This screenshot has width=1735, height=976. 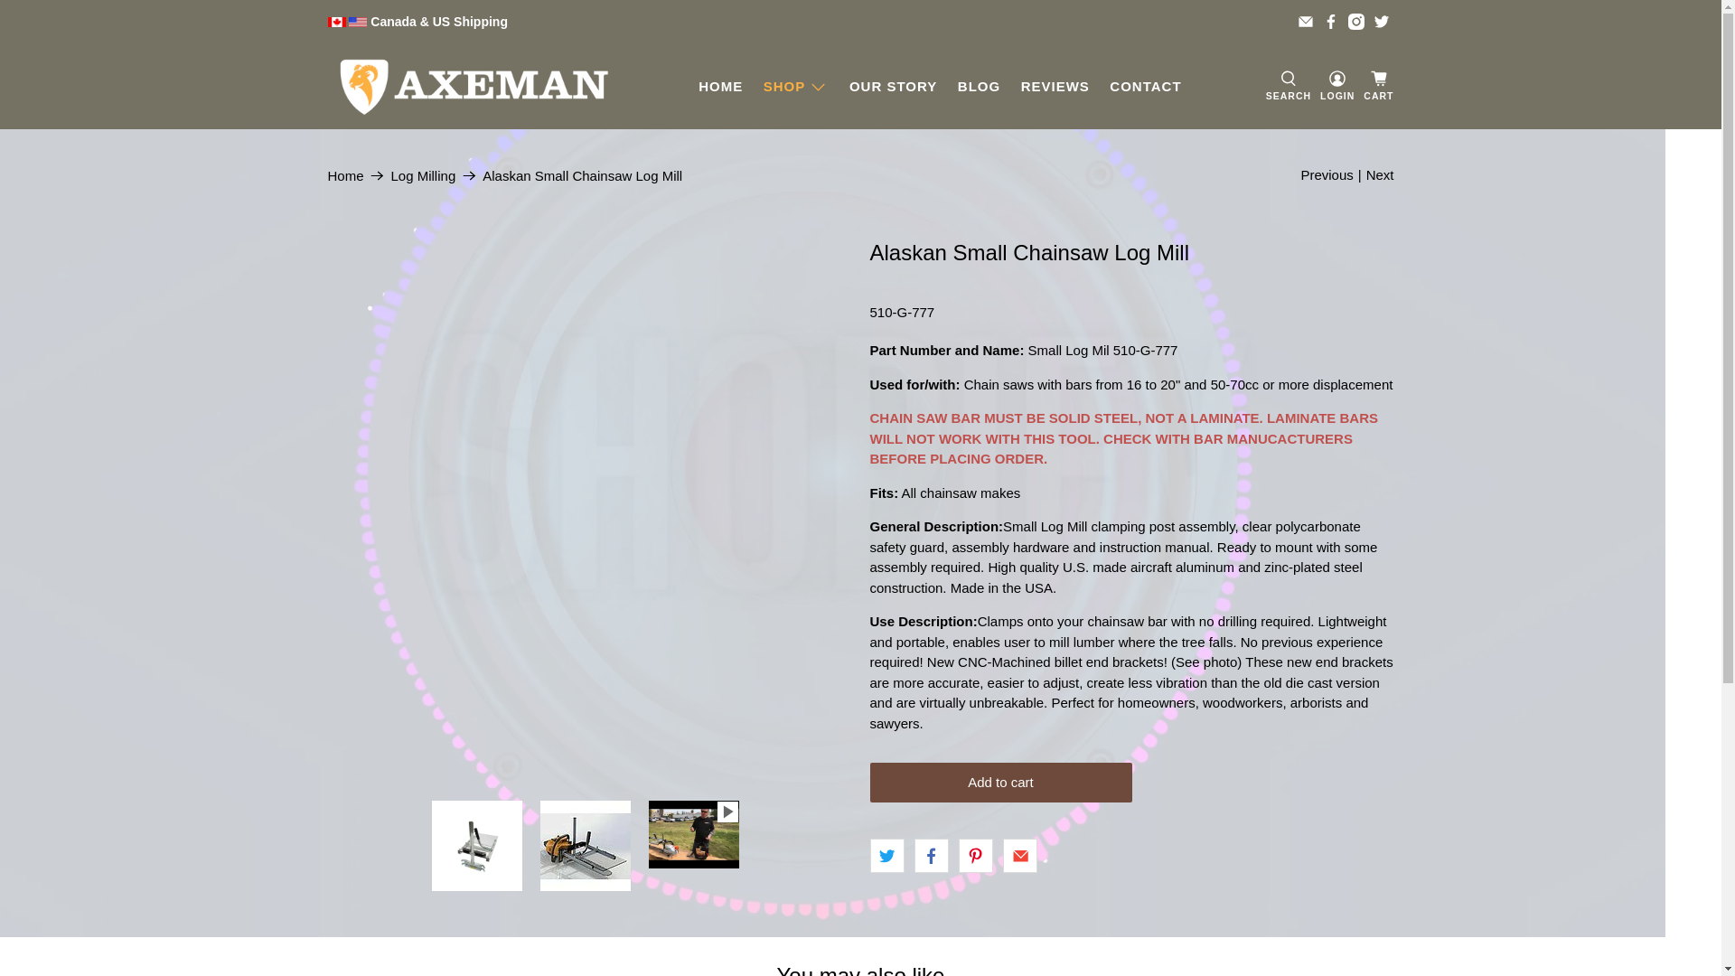 I want to click on Email Axeman.ca, so click(x=1306, y=22).